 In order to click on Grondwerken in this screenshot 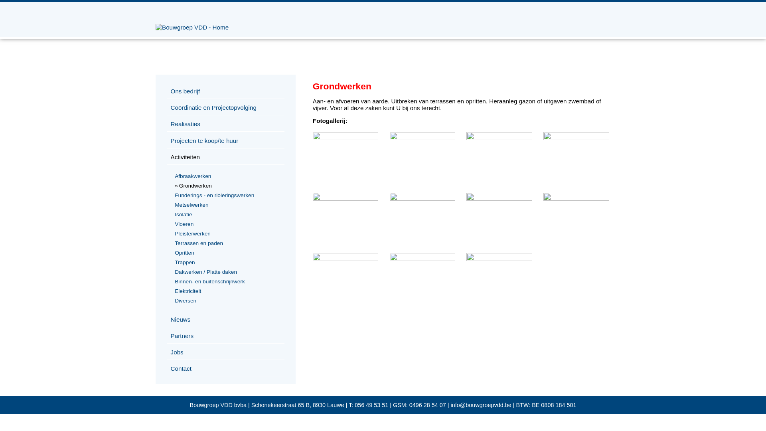, I will do `click(576, 199)`.